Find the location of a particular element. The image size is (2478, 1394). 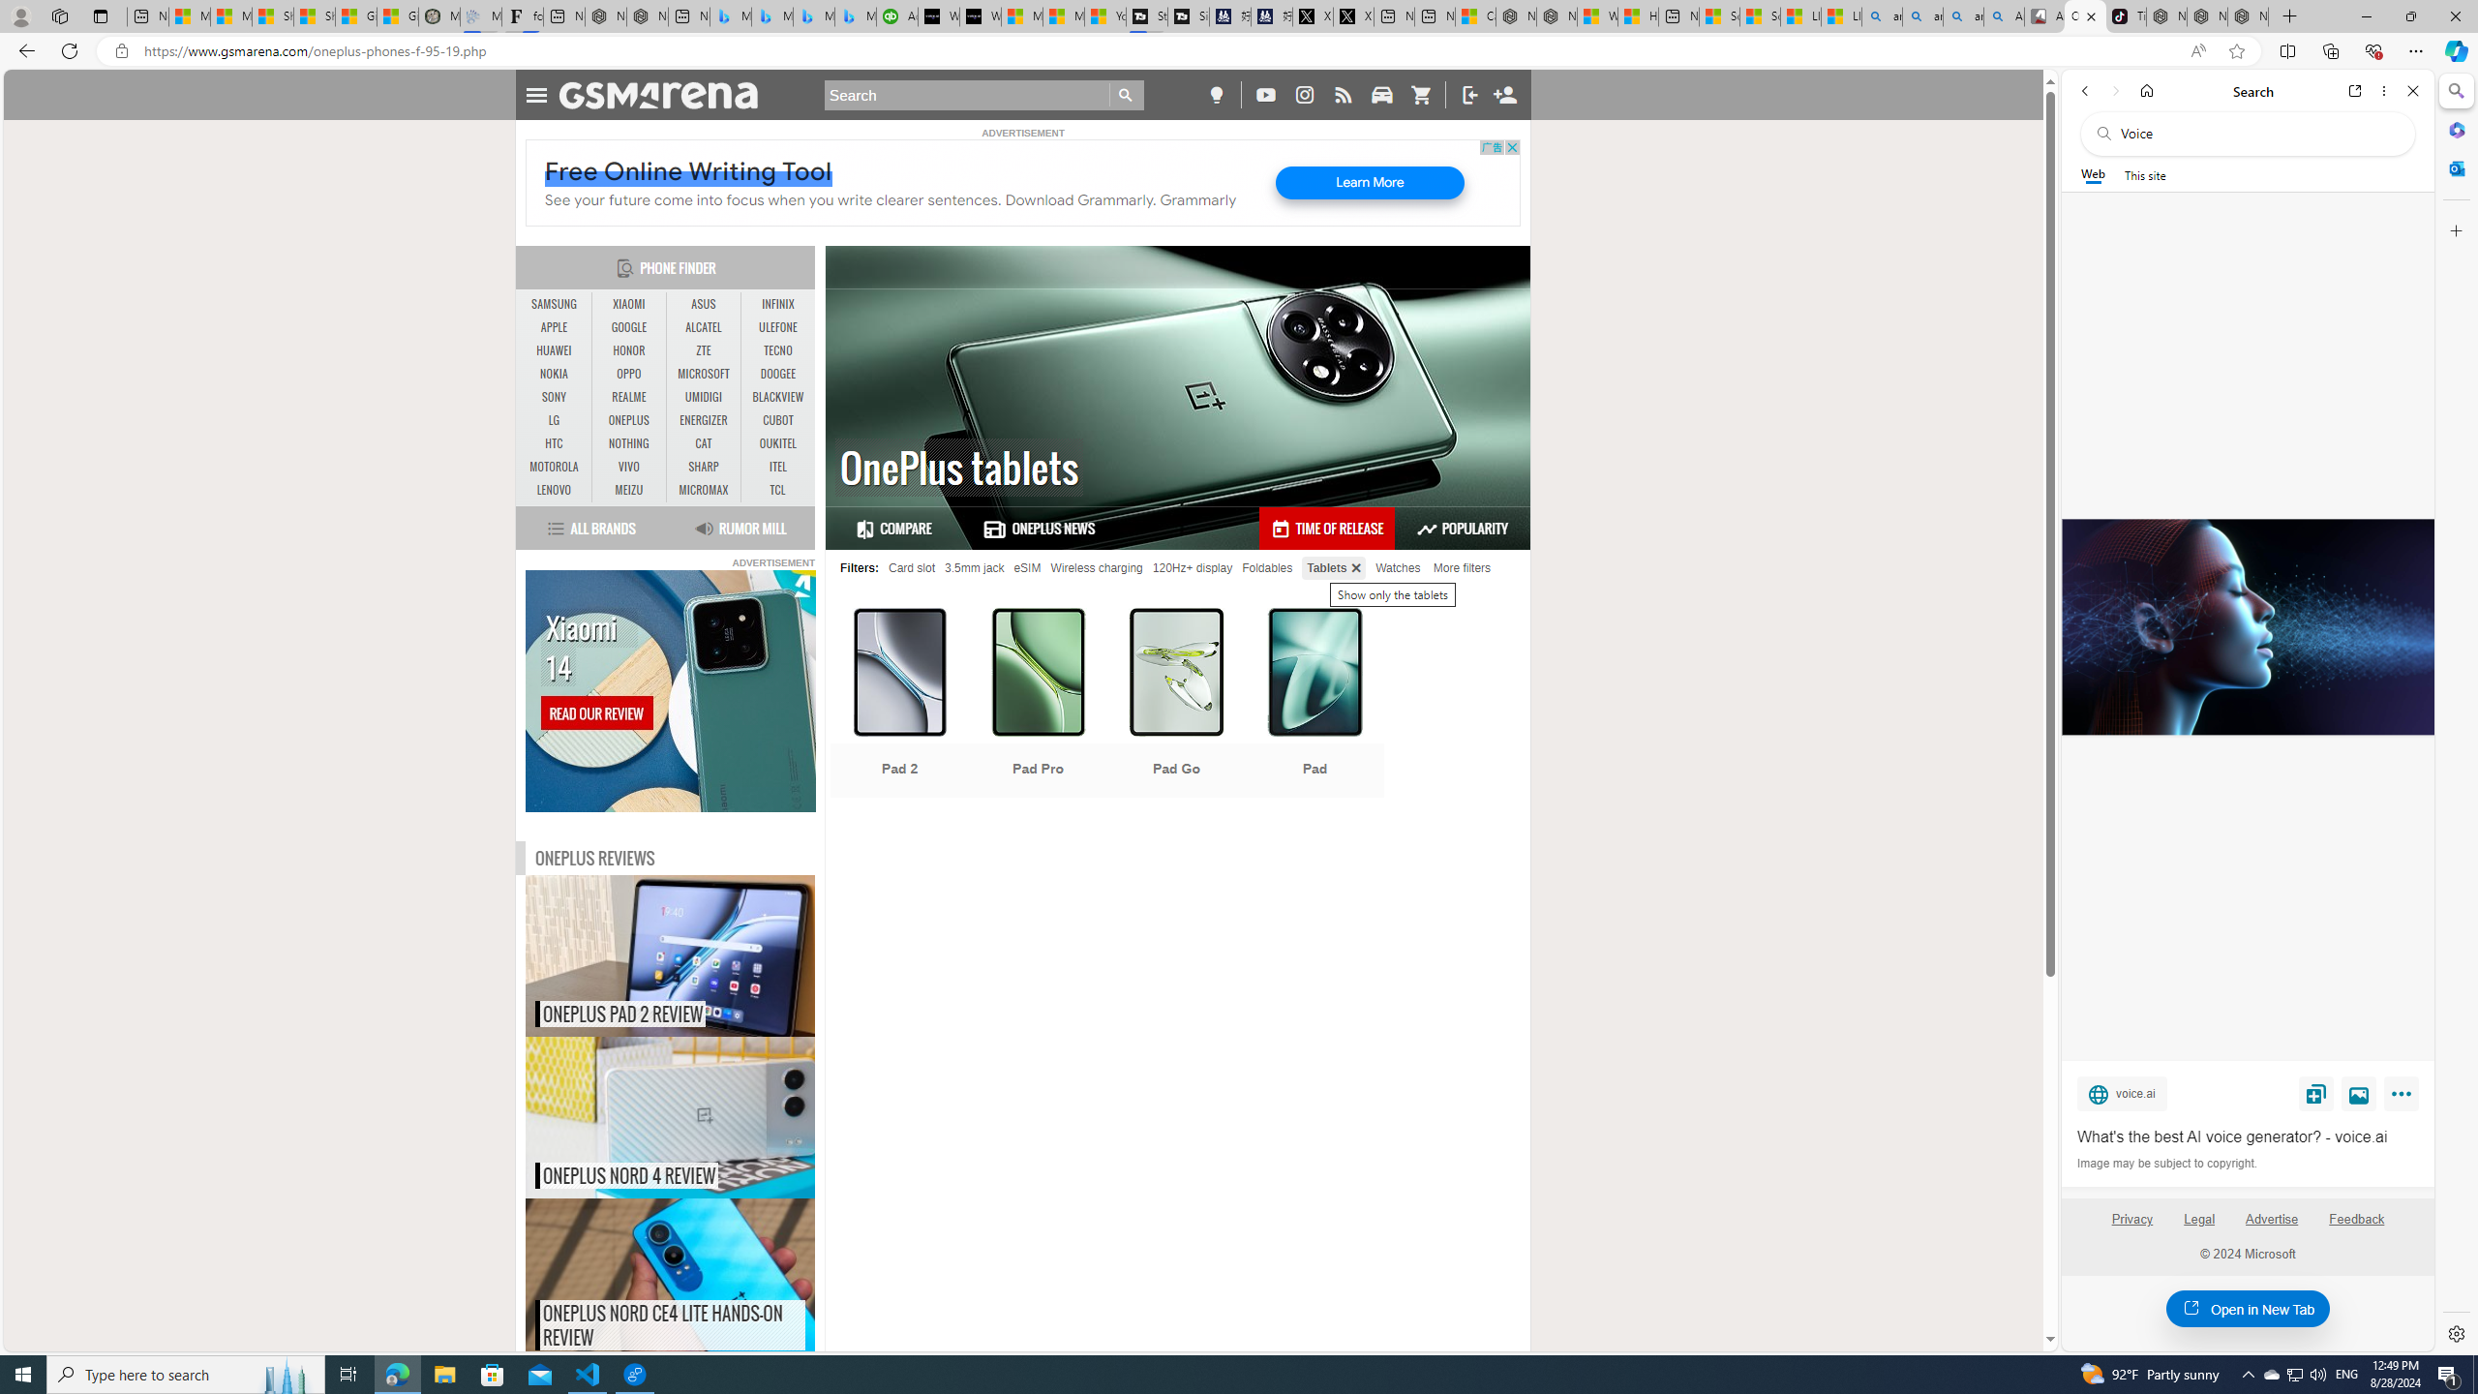

Pad Pro is located at coordinates (1038, 705).